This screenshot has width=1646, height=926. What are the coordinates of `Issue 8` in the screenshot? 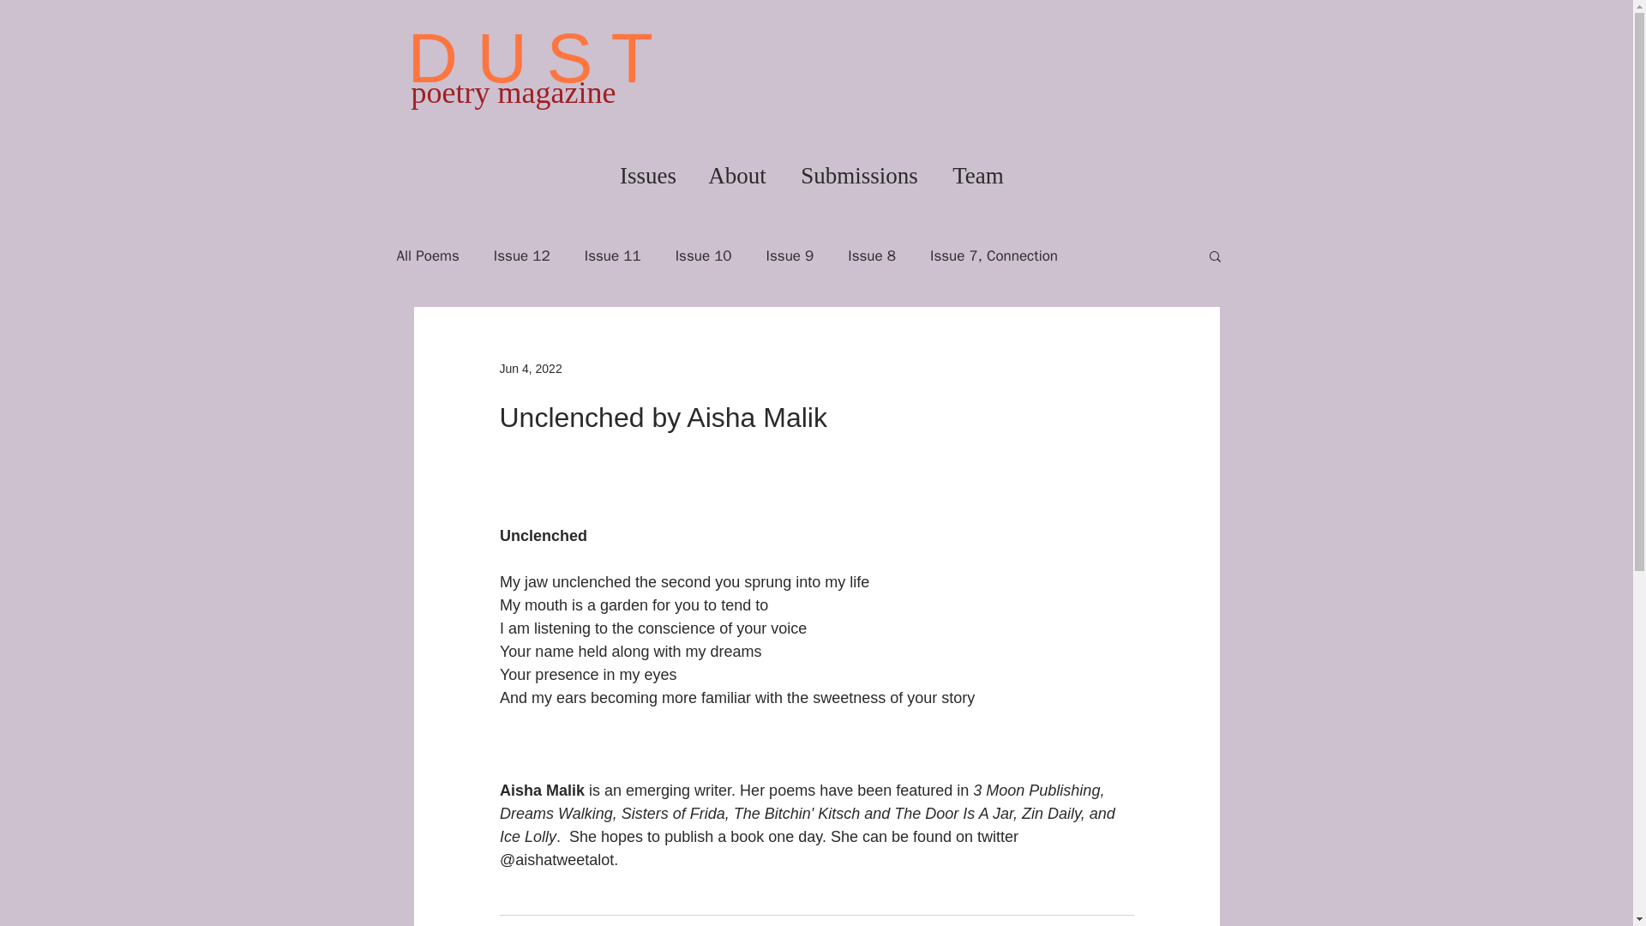 It's located at (871, 255).